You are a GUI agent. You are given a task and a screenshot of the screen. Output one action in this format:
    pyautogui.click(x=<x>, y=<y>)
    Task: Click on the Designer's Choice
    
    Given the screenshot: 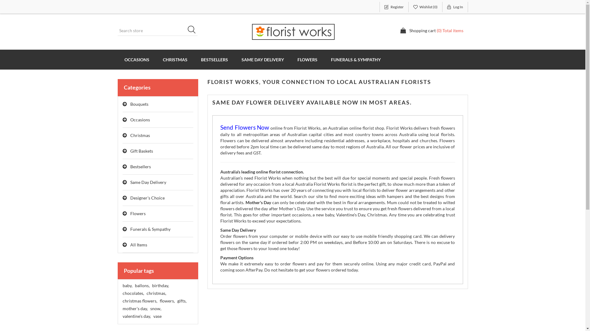 What is the action you would take?
    pyautogui.click(x=158, y=198)
    